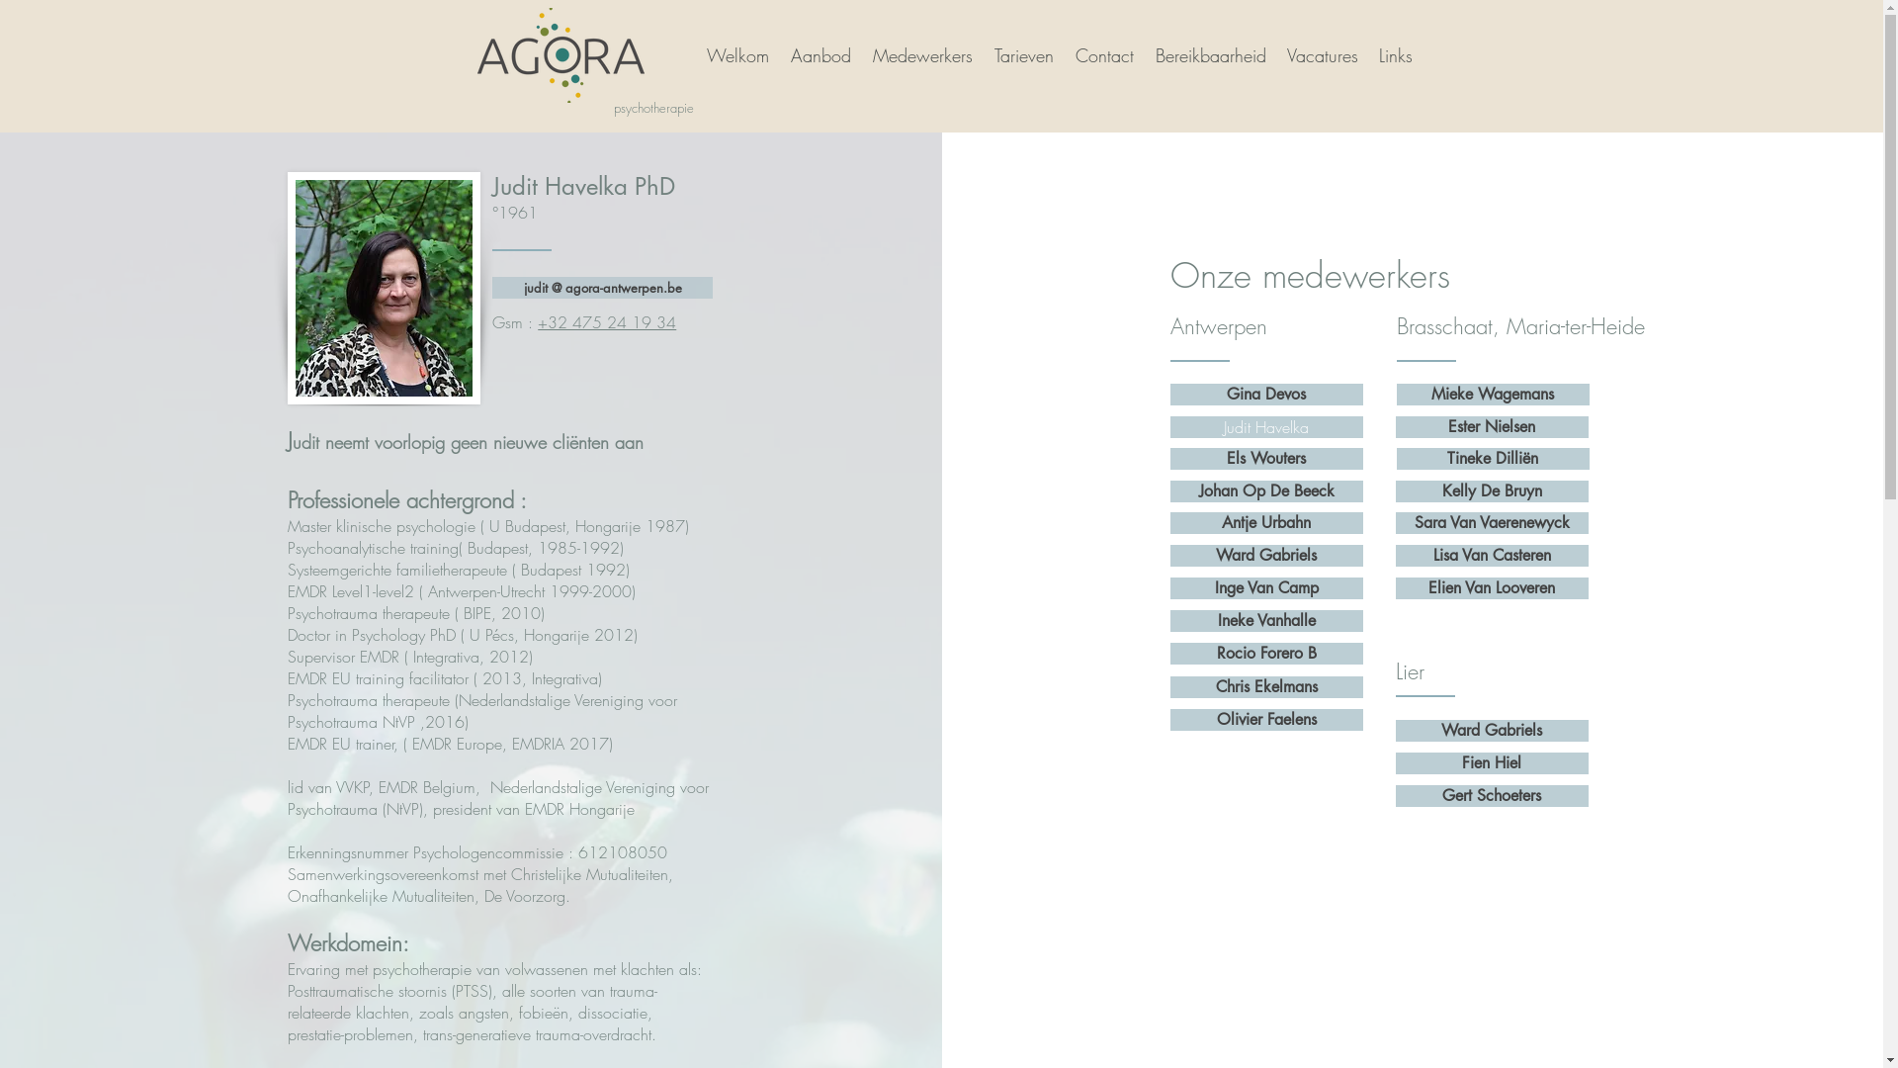 The width and height of the screenshot is (1898, 1068). Describe the element at coordinates (1493, 556) in the screenshot. I see `Lisa Van Casteren` at that location.